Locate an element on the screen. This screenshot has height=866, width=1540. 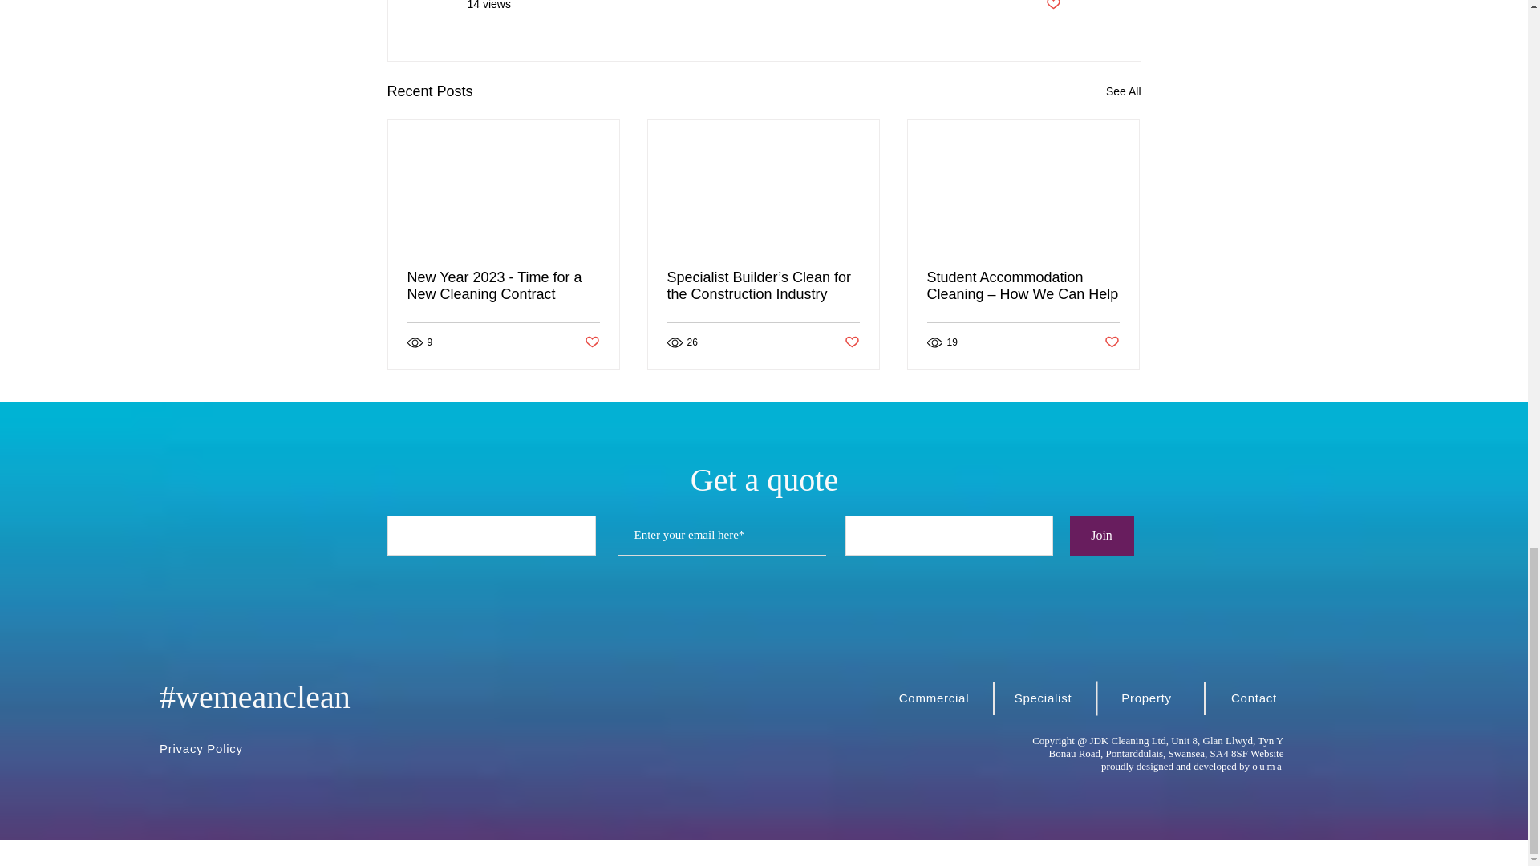
ouma is located at coordinates (1267, 767).